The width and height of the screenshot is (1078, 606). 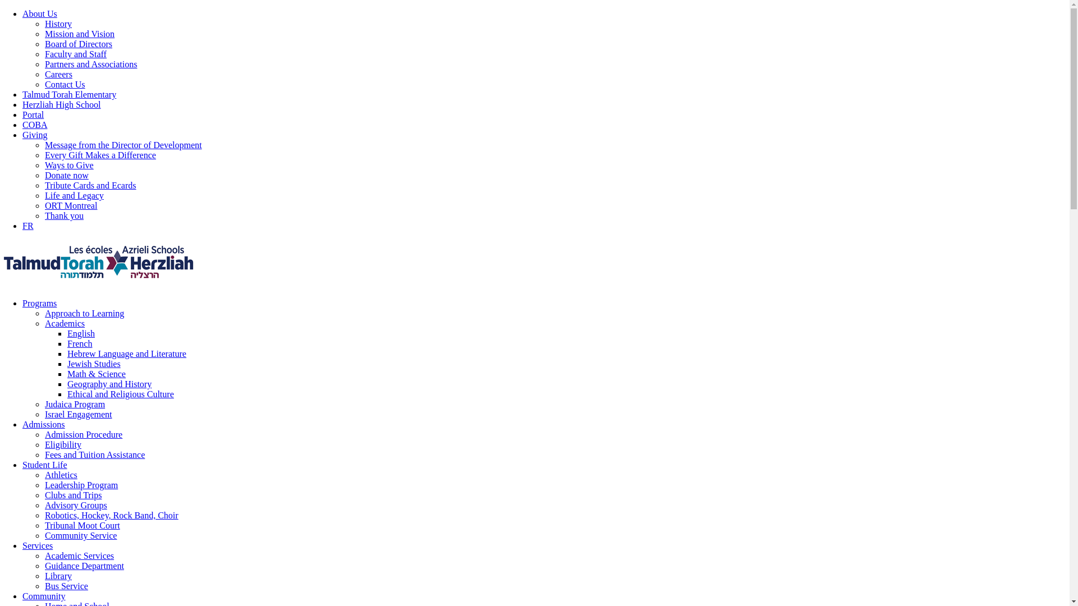 What do you see at coordinates (73, 495) in the screenshot?
I see `Clubs and Trips` at bounding box center [73, 495].